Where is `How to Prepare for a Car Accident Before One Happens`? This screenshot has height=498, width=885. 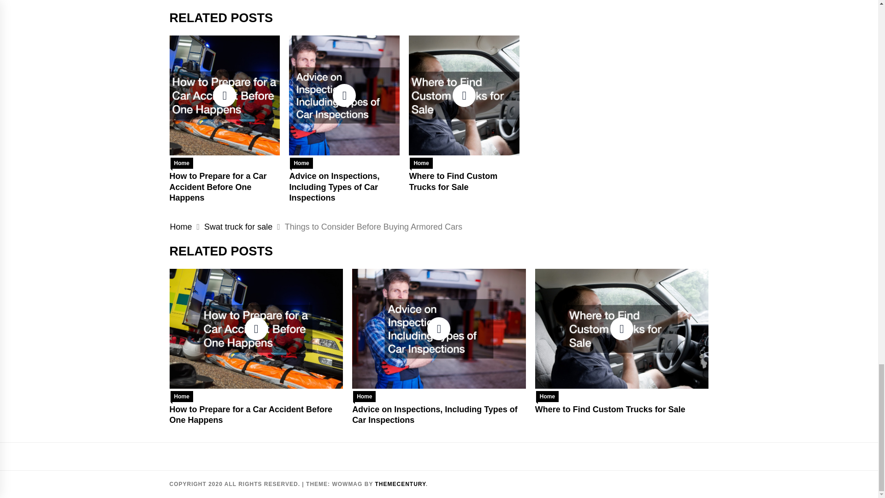
How to Prepare for a Car Accident Before One Happens is located at coordinates (218, 186).